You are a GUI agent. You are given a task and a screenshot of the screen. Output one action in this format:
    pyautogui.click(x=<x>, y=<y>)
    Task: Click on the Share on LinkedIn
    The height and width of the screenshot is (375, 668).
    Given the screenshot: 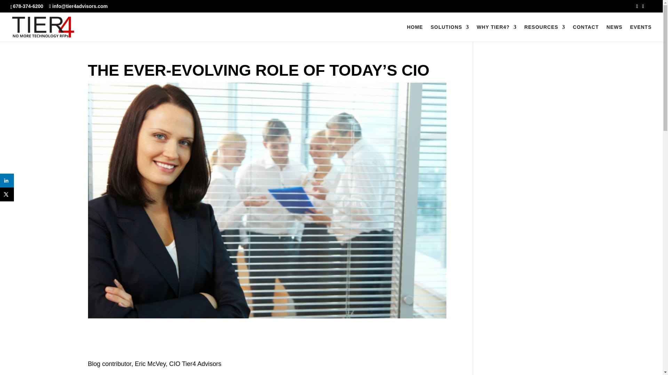 What is the action you would take?
    pyautogui.click(x=7, y=181)
    